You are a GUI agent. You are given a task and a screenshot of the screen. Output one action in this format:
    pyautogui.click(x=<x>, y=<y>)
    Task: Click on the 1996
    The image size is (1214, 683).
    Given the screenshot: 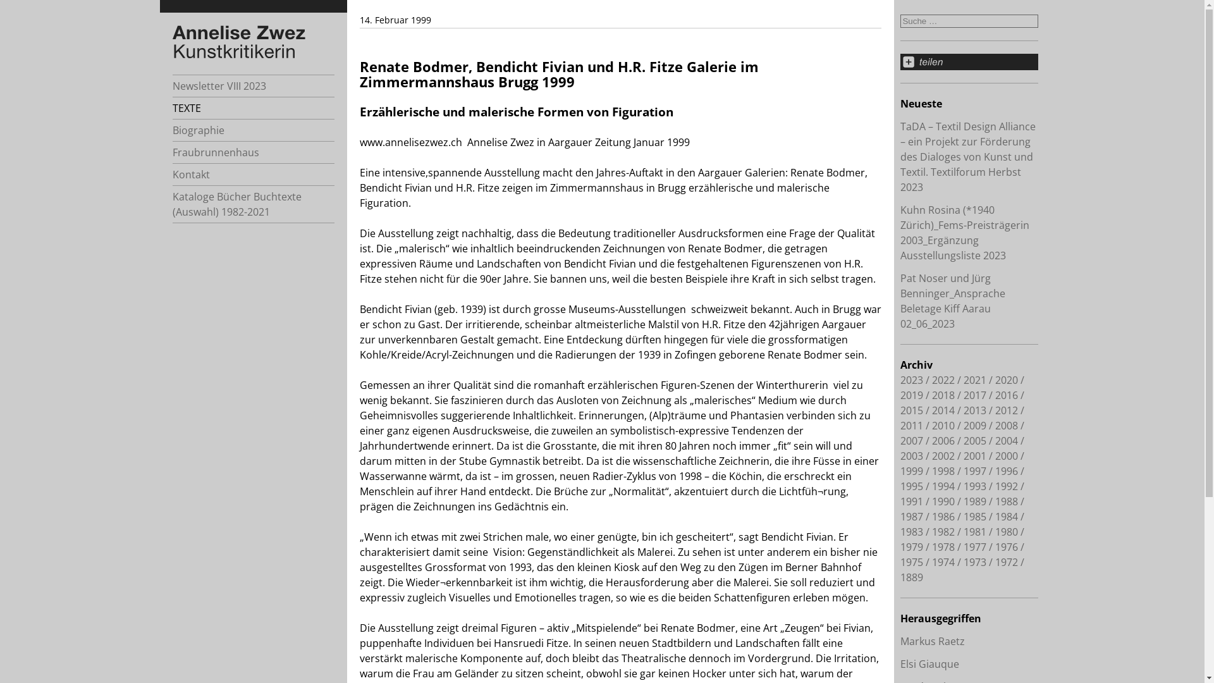 What is the action you would take?
    pyautogui.click(x=1007, y=471)
    